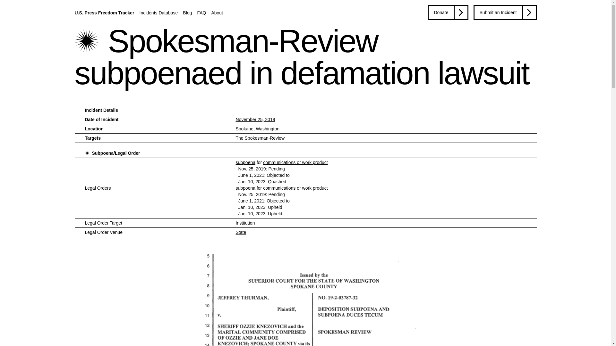  I want to click on Institution, so click(245, 223).